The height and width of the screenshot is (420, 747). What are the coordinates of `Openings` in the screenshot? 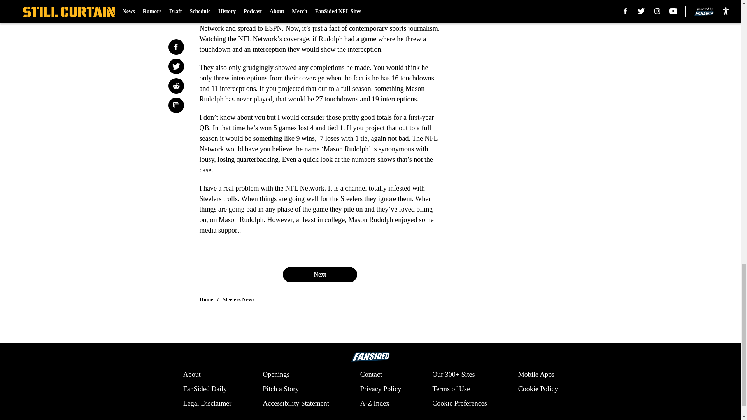 It's located at (276, 375).